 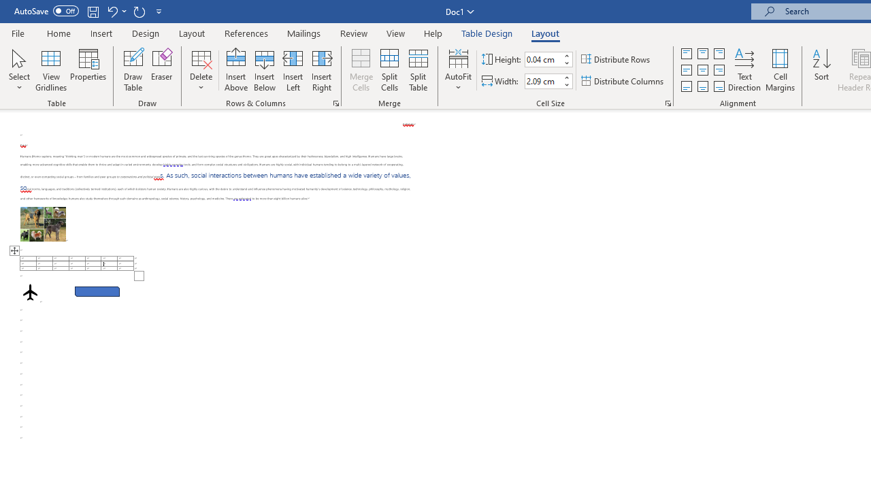 I want to click on Rectangle: Diagonal Corners Snipped 2, so click(x=97, y=291).